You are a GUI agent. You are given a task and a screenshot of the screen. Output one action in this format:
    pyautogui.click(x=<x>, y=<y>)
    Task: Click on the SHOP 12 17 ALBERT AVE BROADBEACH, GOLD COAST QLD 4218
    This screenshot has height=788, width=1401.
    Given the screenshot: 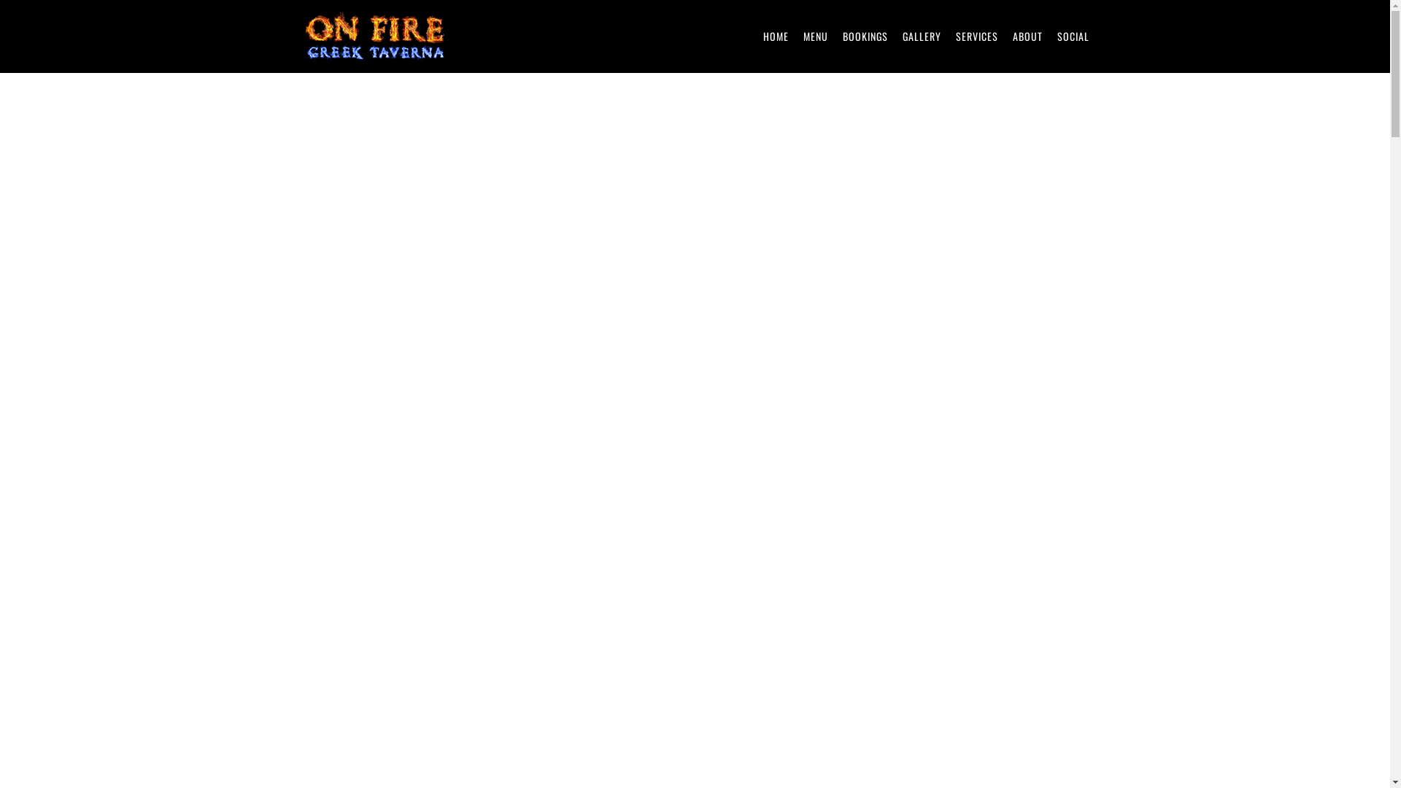 What is the action you would take?
    pyautogui.click(x=695, y=419)
    